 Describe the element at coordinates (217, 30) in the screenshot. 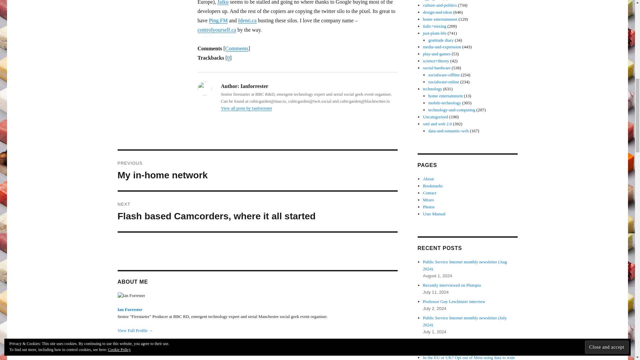

I see `Identi.ca` at that location.